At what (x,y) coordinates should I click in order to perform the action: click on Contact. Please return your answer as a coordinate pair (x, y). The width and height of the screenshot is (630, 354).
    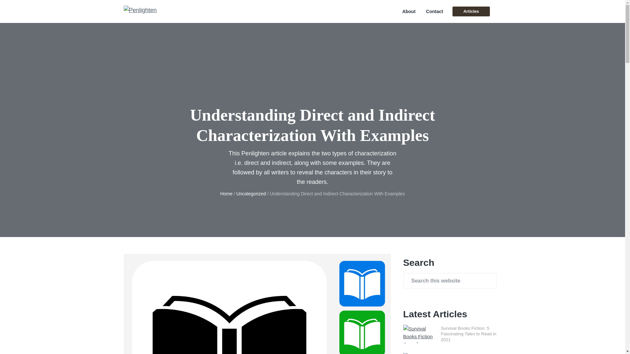
    Looking at the image, I should click on (434, 11).